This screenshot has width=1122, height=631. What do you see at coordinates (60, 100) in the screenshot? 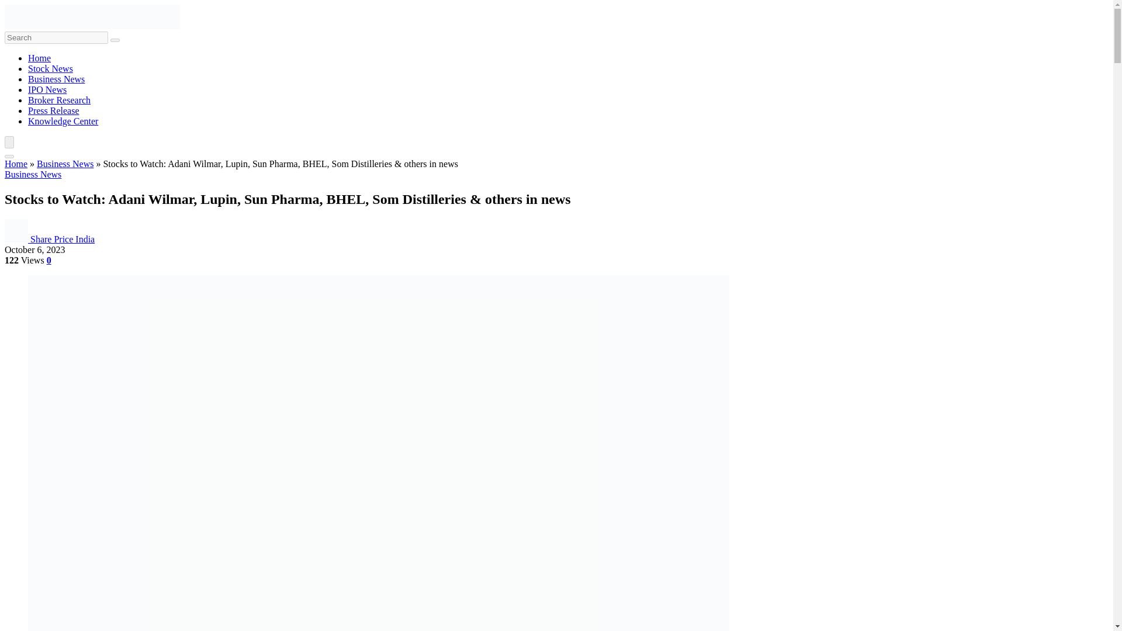
I see `Broker Research` at bounding box center [60, 100].